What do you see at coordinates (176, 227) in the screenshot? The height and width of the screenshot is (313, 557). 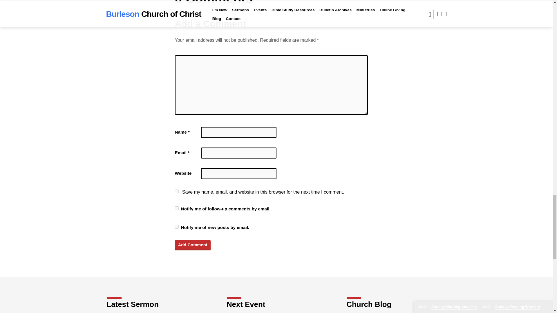 I see `subscribe` at bounding box center [176, 227].